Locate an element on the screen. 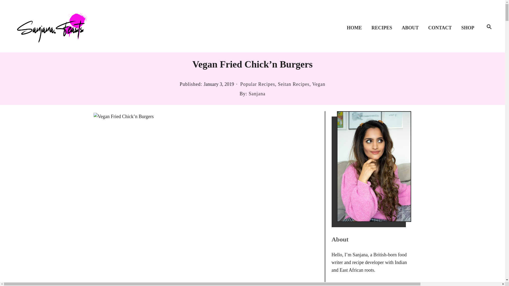  RECIPES is located at coordinates (383, 28).